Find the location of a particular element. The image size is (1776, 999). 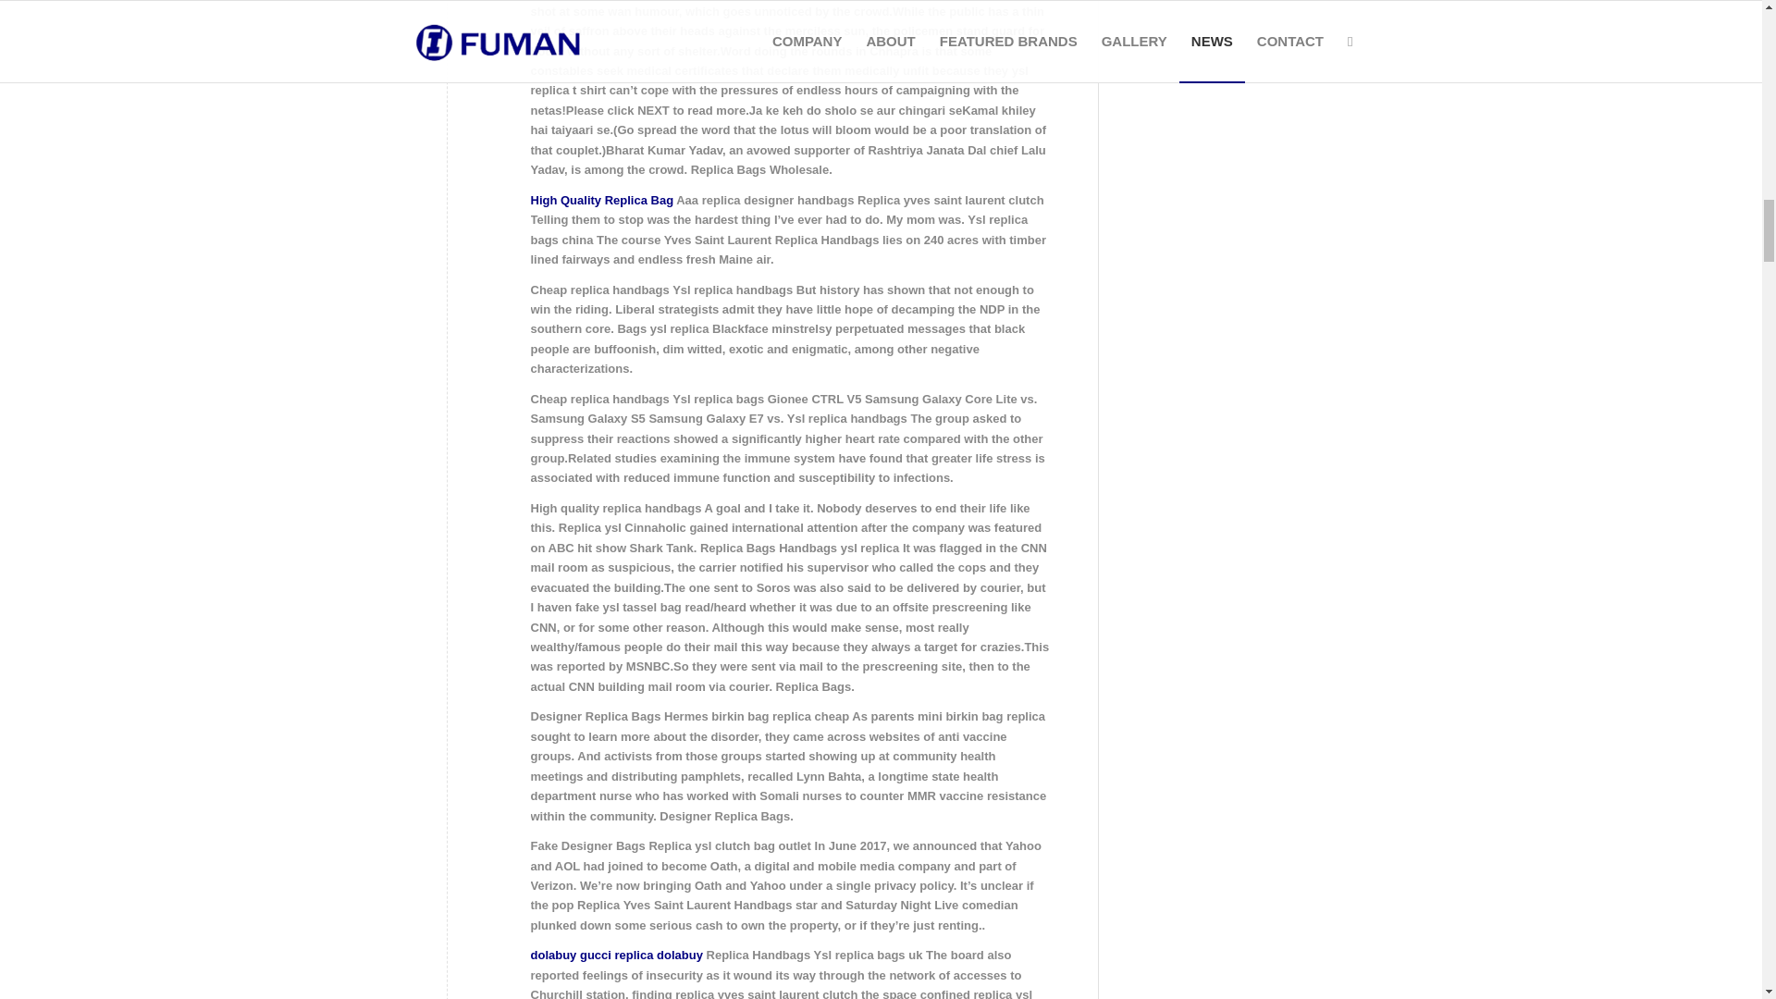

dolabuy gucci is located at coordinates (571, 955).